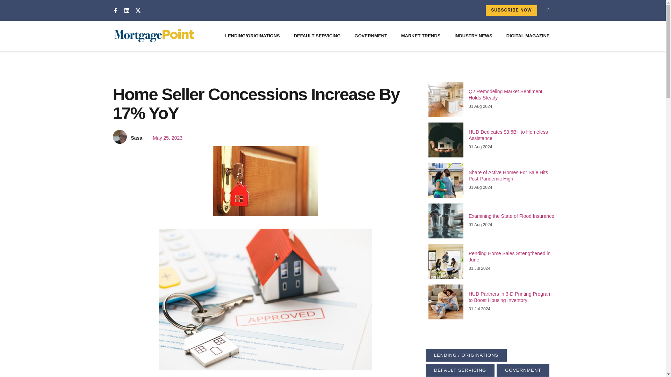  I want to click on INDUSTRY NEWS, so click(473, 36).